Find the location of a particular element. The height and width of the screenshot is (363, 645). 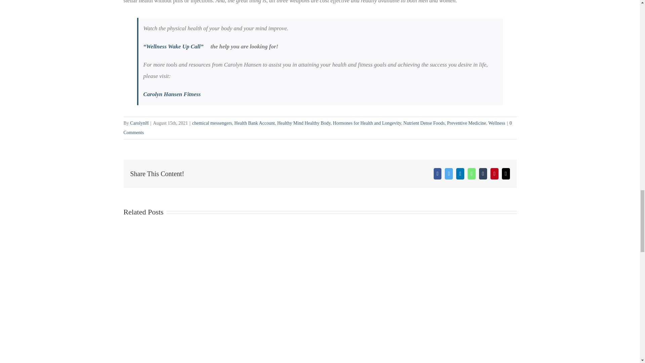

Nutrient Dense Foods is located at coordinates (424, 123).